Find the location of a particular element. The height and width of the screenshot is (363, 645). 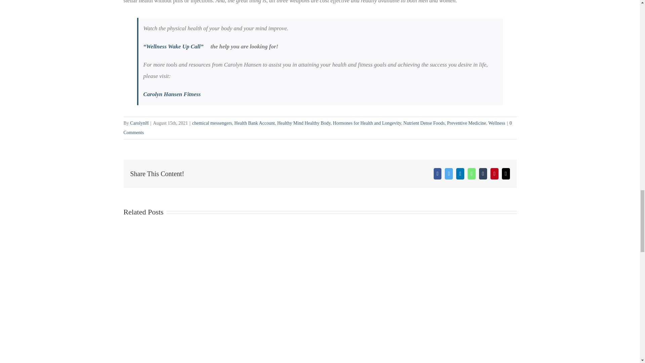

Nutrient Dense Foods is located at coordinates (424, 123).